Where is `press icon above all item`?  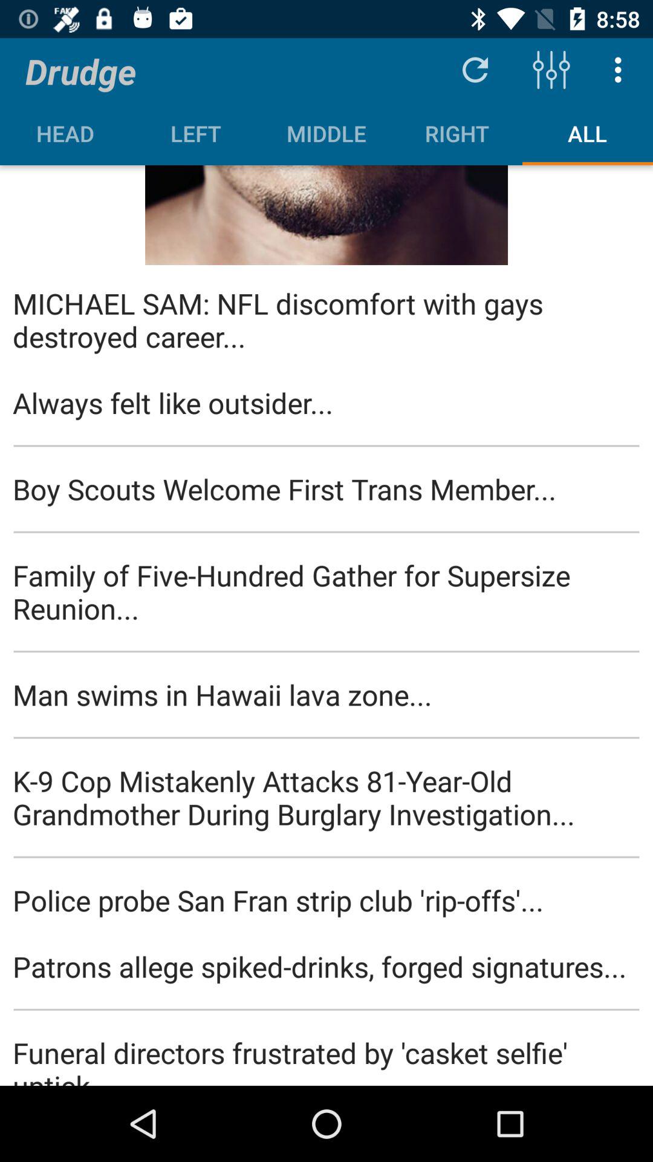 press icon above all item is located at coordinates (551, 69).